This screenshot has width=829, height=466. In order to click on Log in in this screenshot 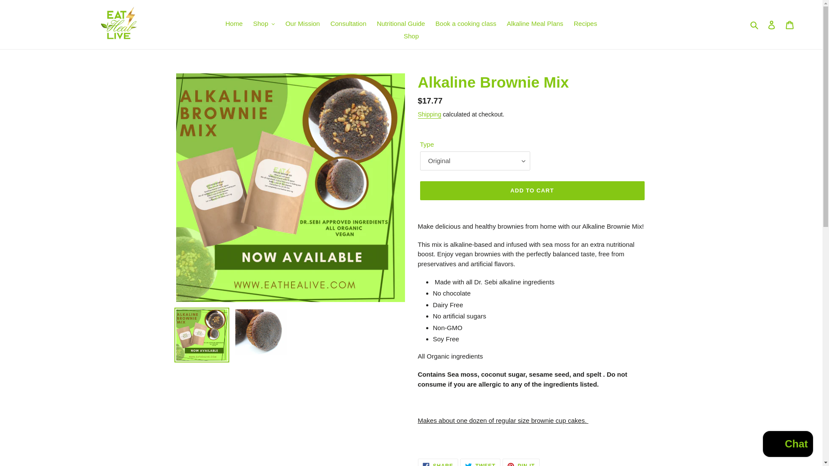, I will do `click(772, 24)`.